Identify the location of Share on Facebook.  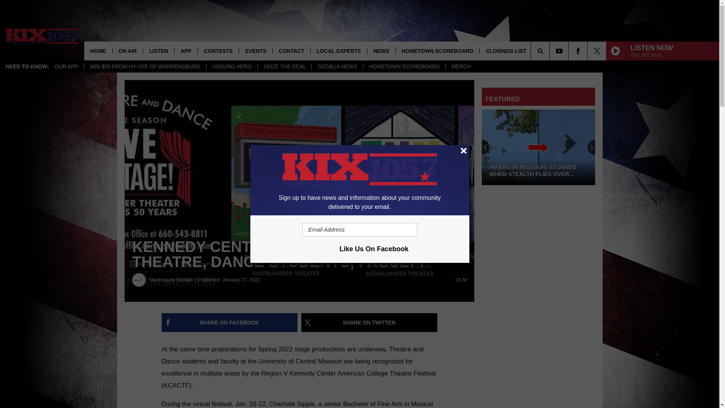
(230, 323).